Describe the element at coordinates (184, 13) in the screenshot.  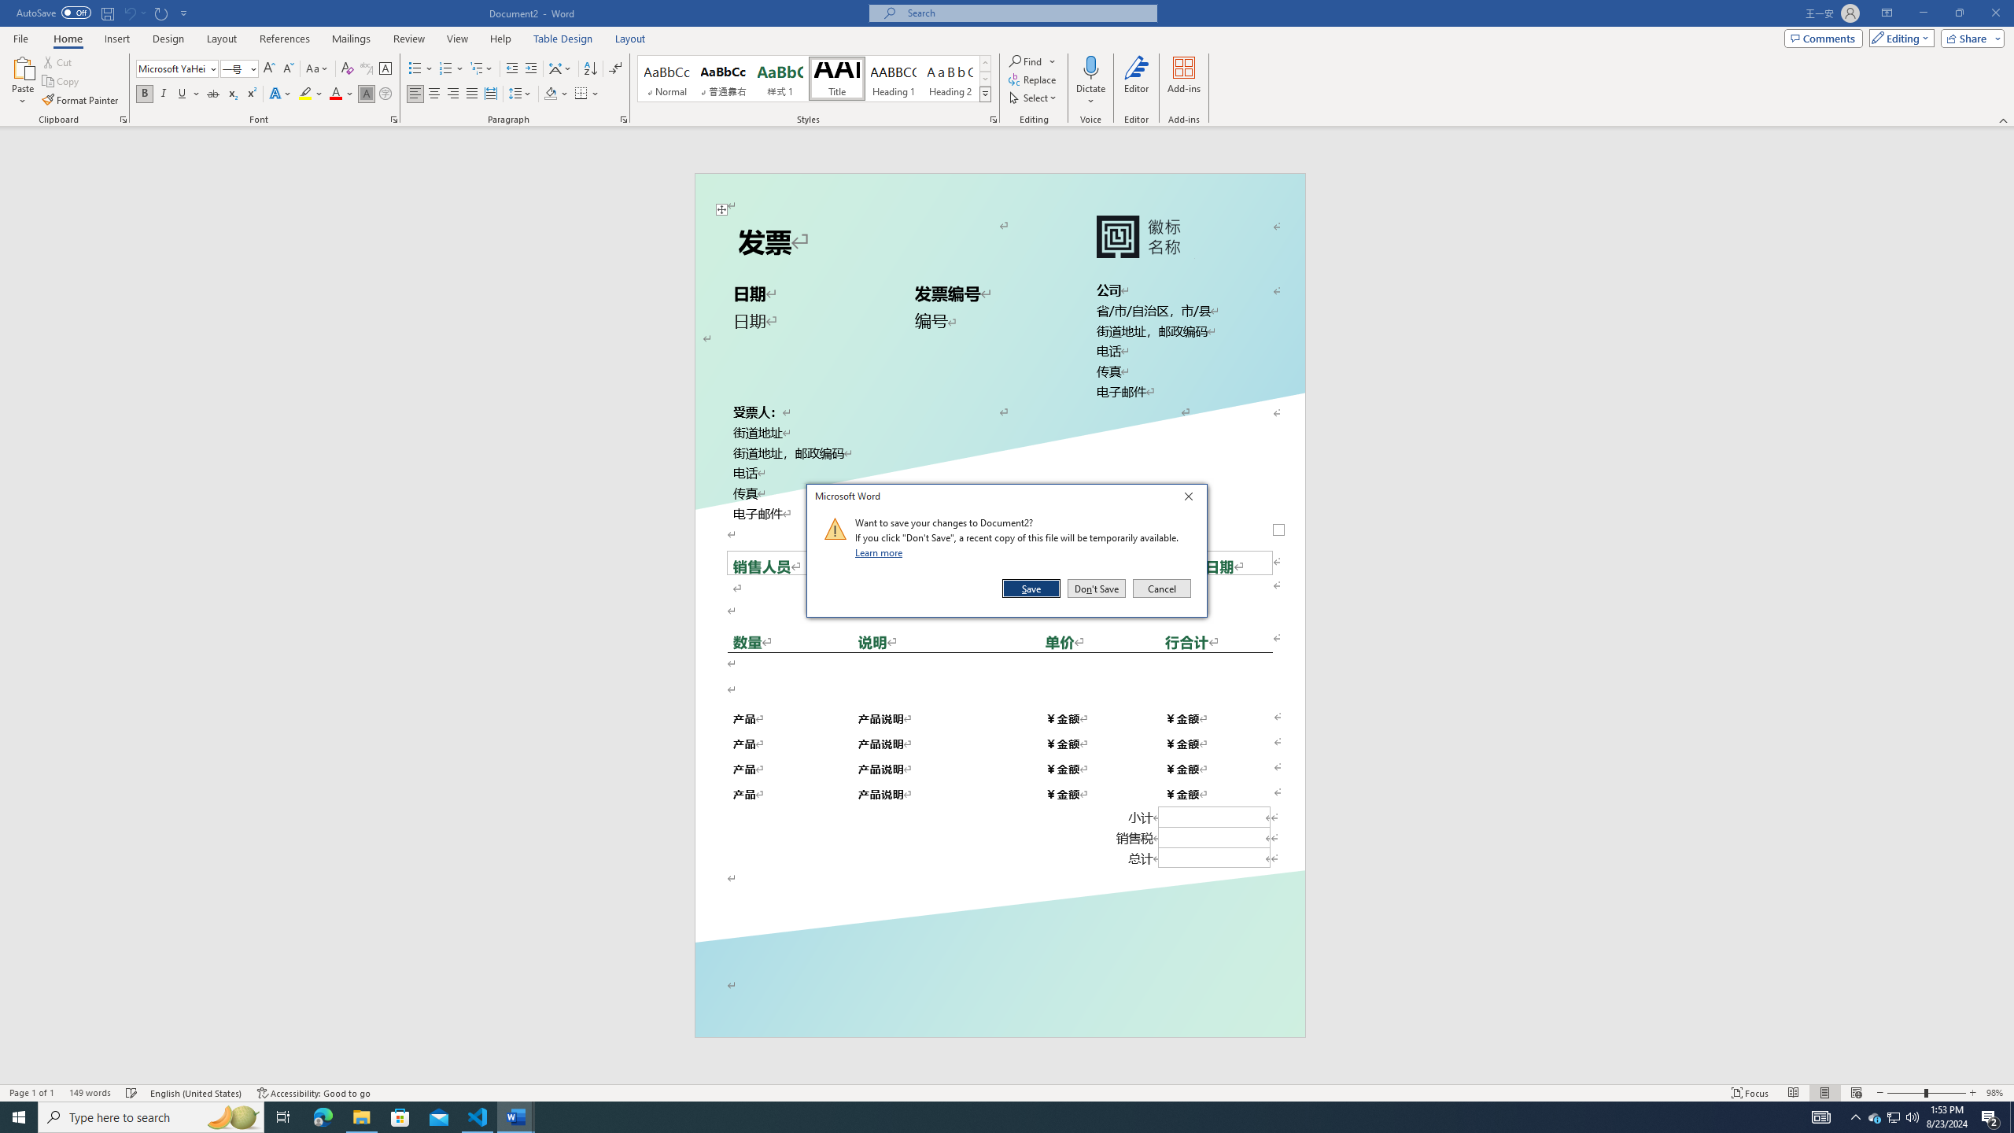
I see `Customize Quick Access Toolbar` at that location.